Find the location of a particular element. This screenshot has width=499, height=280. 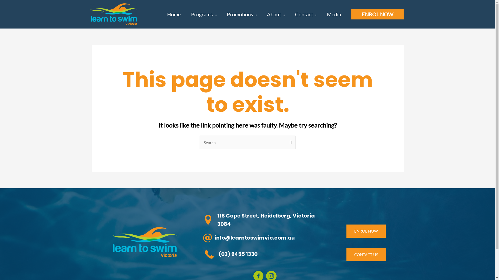

CONTACT US is located at coordinates (366, 255).